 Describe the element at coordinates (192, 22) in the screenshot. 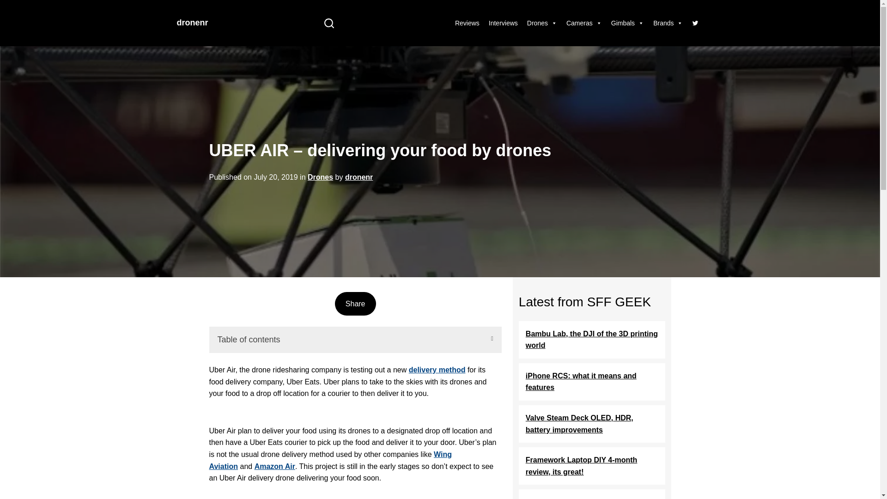

I see `dronenr` at that location.